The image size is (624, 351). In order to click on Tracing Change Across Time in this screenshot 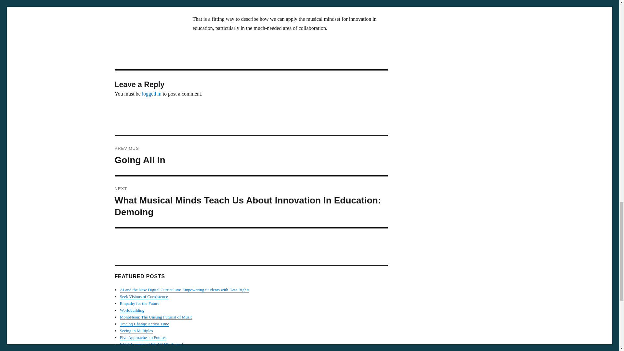, I will do `click(152, 94)`.